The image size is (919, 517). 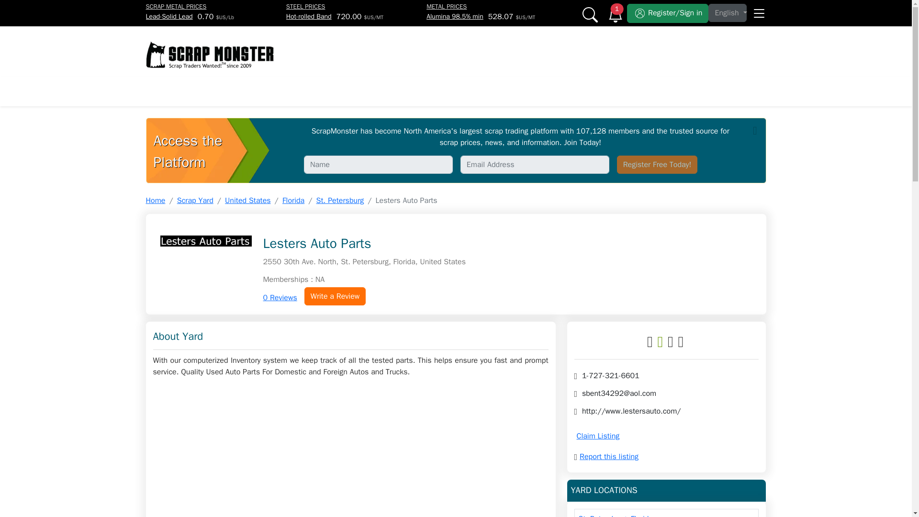 What do you see at coordinates (611, 91) in the screenshot?
I see `Yard Finder` at bounding box center [611, 91].